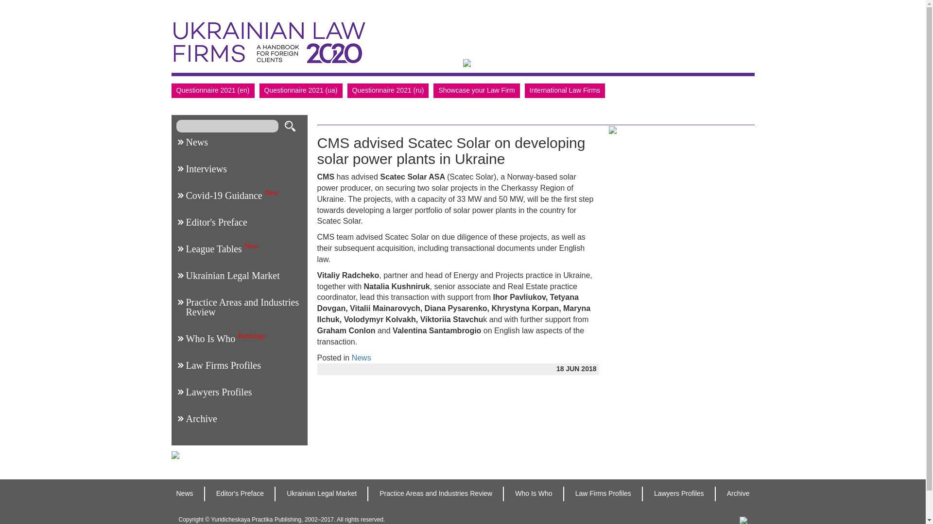 The width and height of the screenshot is (933, 524). Describe the element at coordinates (197, 142) in the screenshot. I see `News` at that location.